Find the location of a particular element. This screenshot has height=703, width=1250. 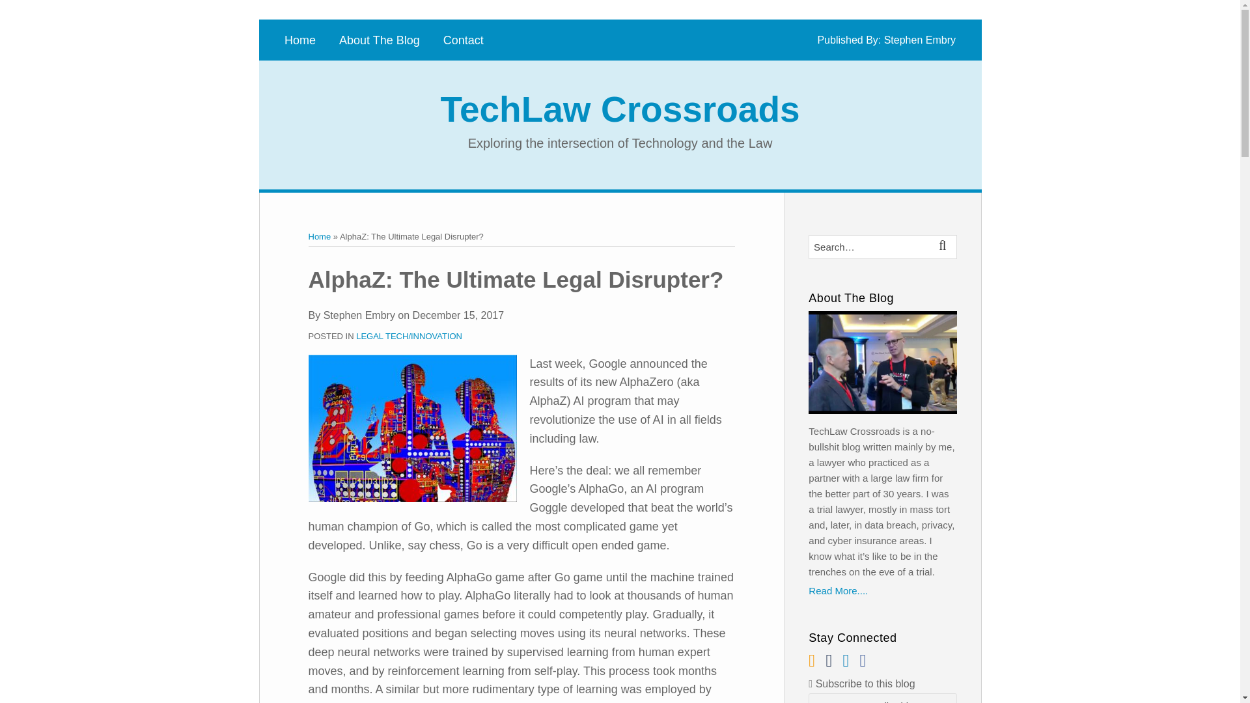

Stephen Embry is located at coordinates (919, 40).